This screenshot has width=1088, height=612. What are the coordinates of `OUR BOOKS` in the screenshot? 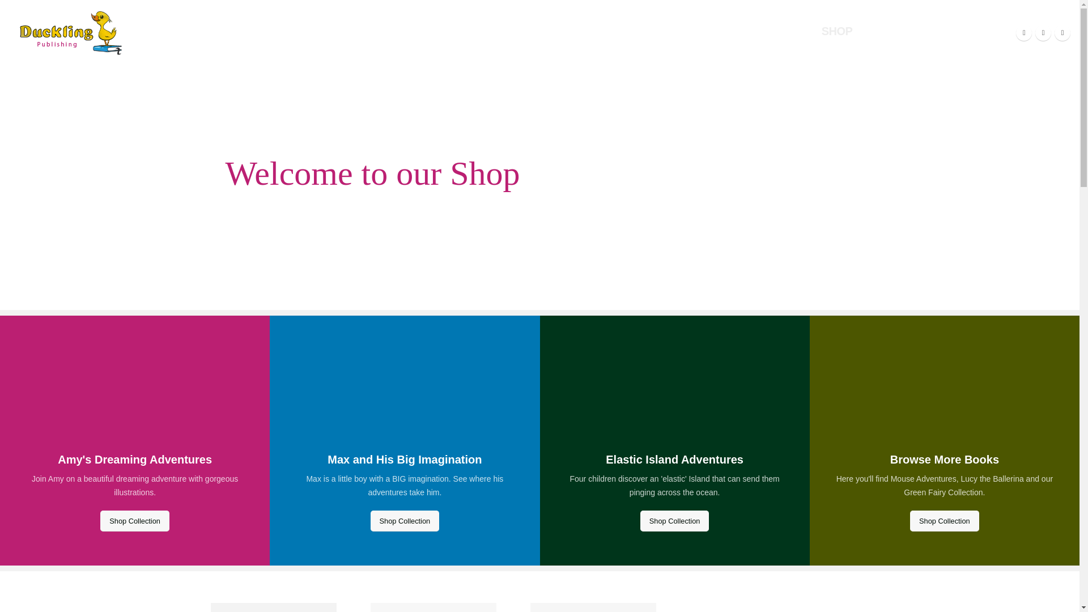 It's located at (647, 32).